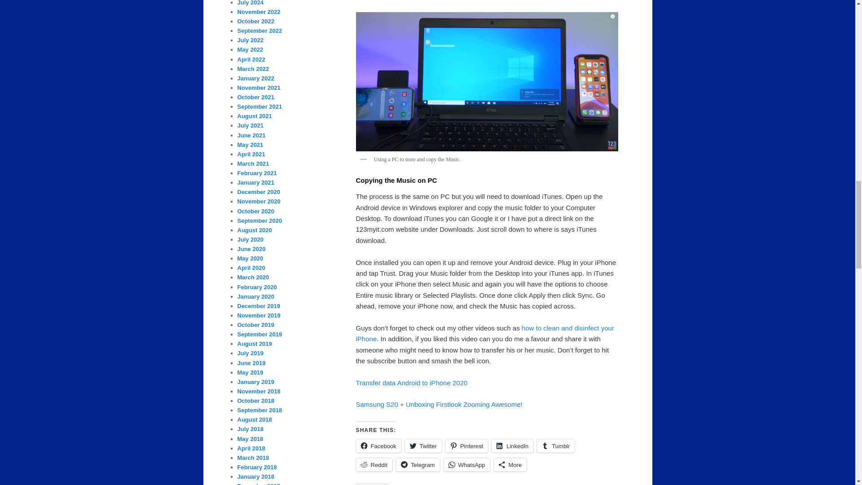 This screenshot has width=862, height=485. Describe the element at coordinates (418, 464) in the screenshot. I see `Click to share on Telegram` at that location.